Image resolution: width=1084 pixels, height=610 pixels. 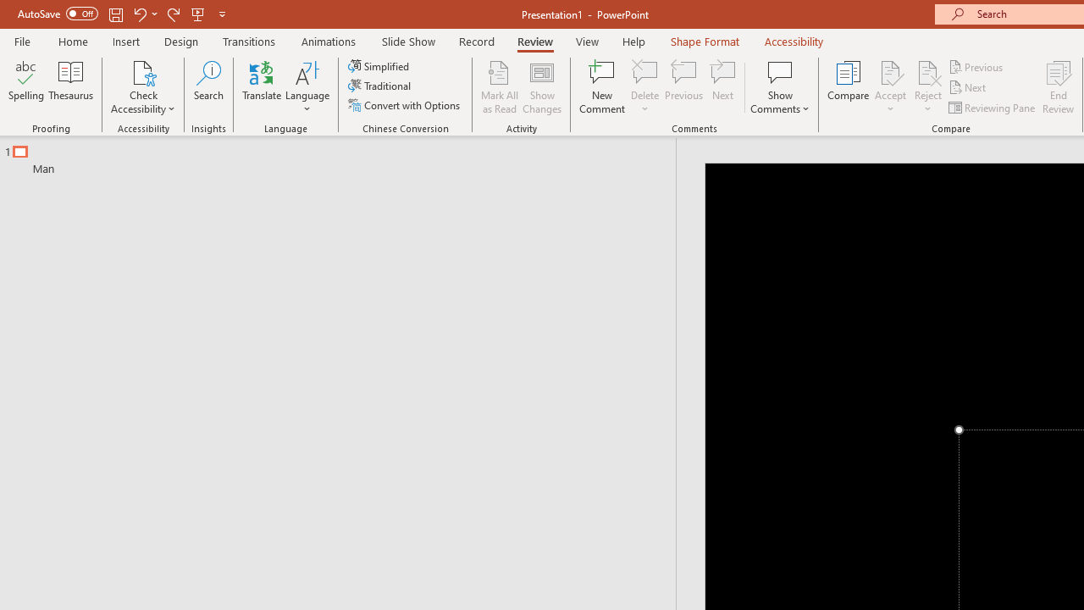 I want to click on Convert with Options..., so click(x=406, y=105).